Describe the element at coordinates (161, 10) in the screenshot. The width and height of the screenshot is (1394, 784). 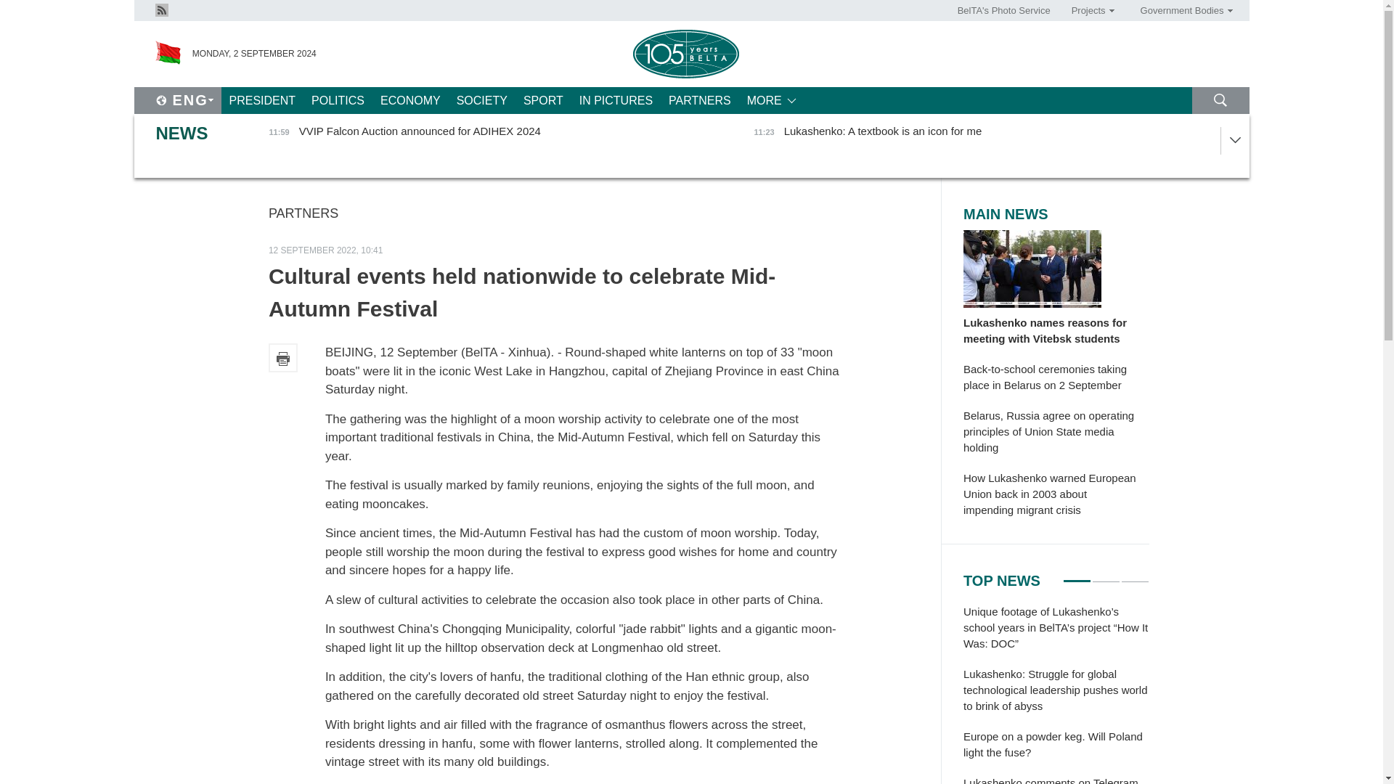
I see `Rss` at that location.